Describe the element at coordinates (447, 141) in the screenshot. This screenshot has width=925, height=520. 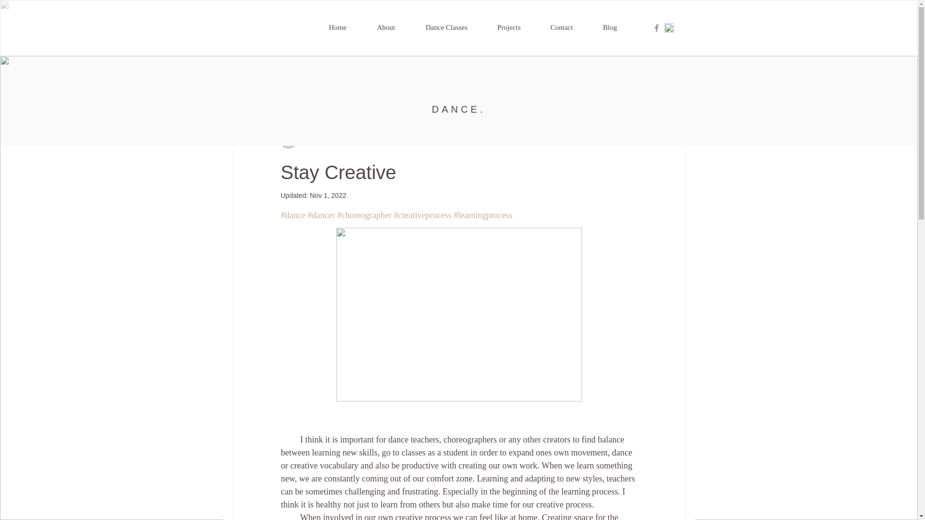
I see `1 min read` at that location.